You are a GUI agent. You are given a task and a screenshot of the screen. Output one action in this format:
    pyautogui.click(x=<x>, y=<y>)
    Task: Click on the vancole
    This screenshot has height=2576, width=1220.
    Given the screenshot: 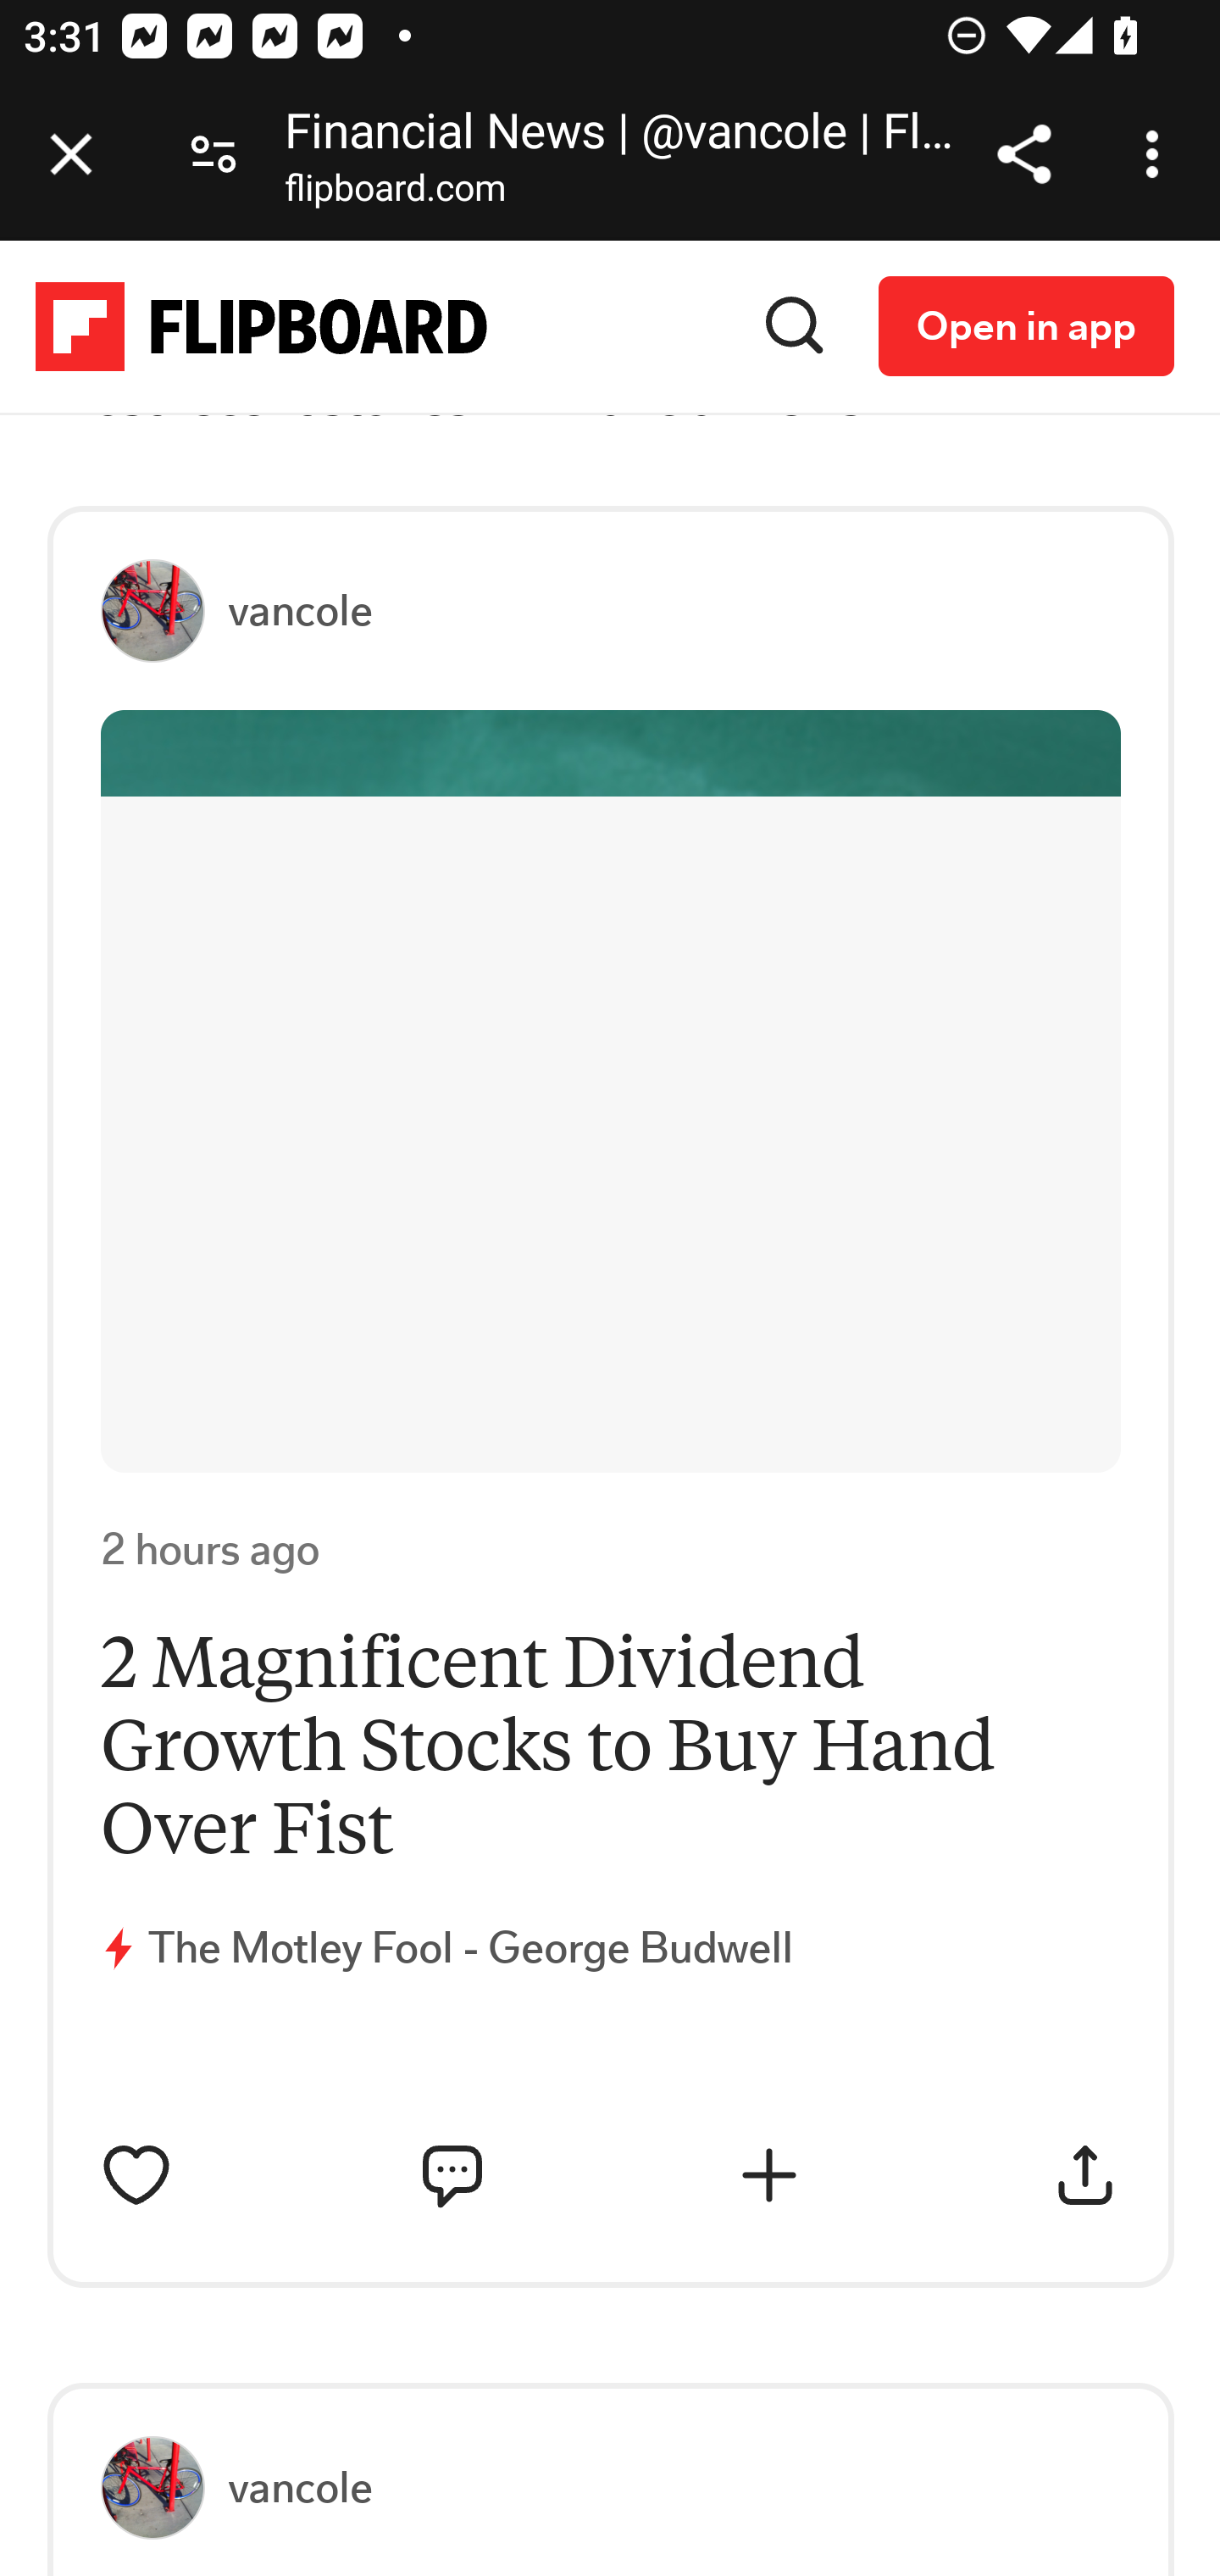 What is the action you would take?
    pyautogui.click(x=300, y=2490)
    